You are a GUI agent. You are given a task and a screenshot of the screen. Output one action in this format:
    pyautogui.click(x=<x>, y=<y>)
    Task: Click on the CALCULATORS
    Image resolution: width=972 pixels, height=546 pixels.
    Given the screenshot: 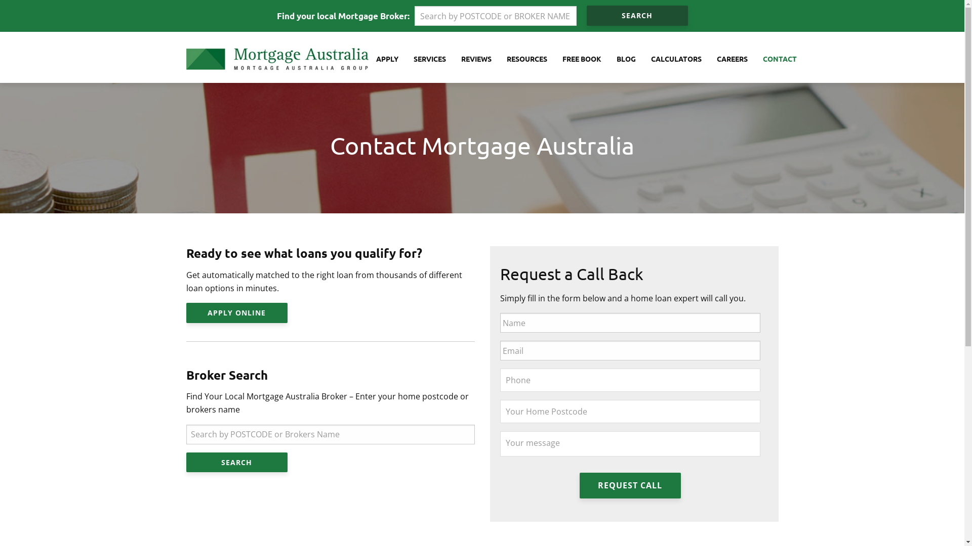 What is the action you would take?
    pyautogui.click(x=676, y=59)
    